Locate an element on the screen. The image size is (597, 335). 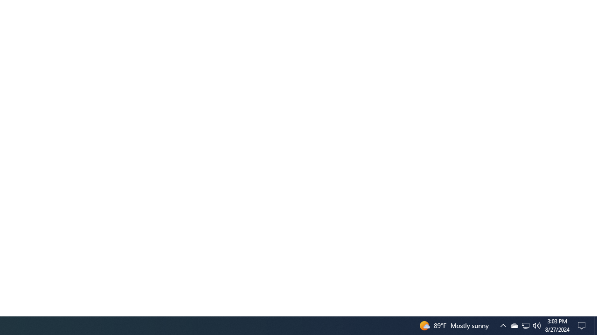
Action Center, No new notifications is located at coordinates (525, 326).